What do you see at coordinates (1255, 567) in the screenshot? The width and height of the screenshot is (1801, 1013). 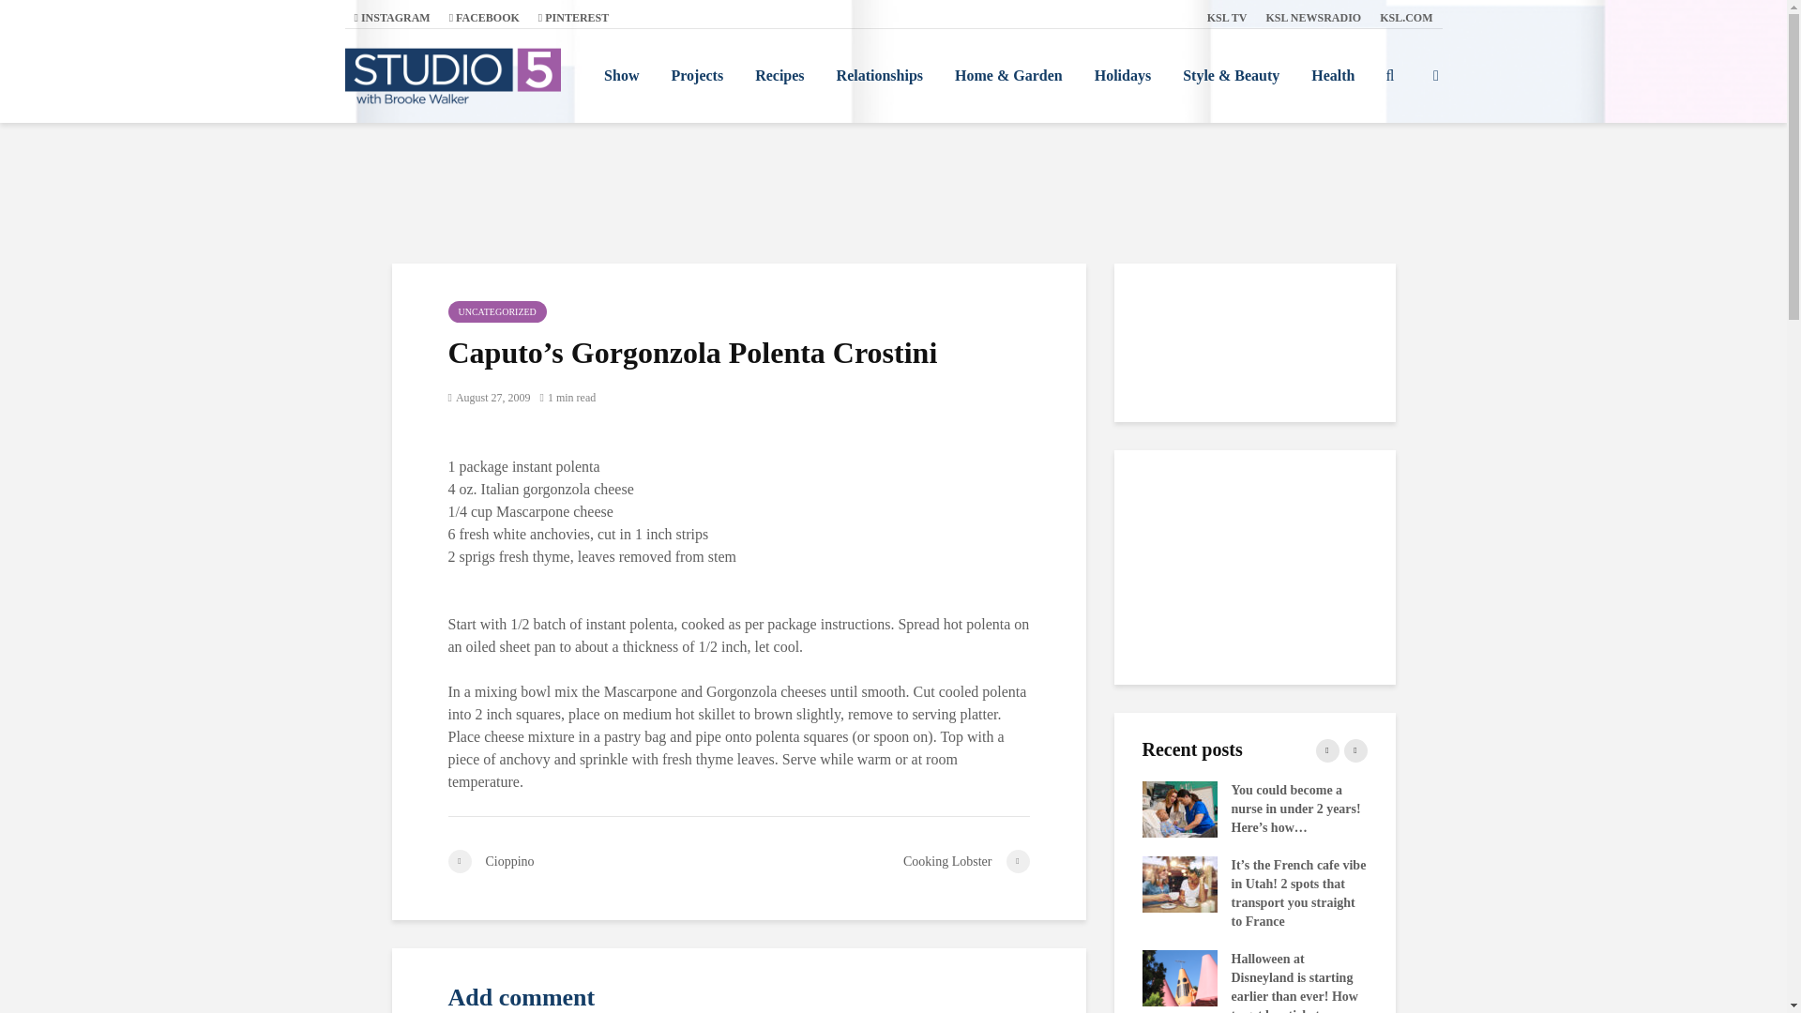 I see `3rd party ad content` at bounding box center [1255, 567].